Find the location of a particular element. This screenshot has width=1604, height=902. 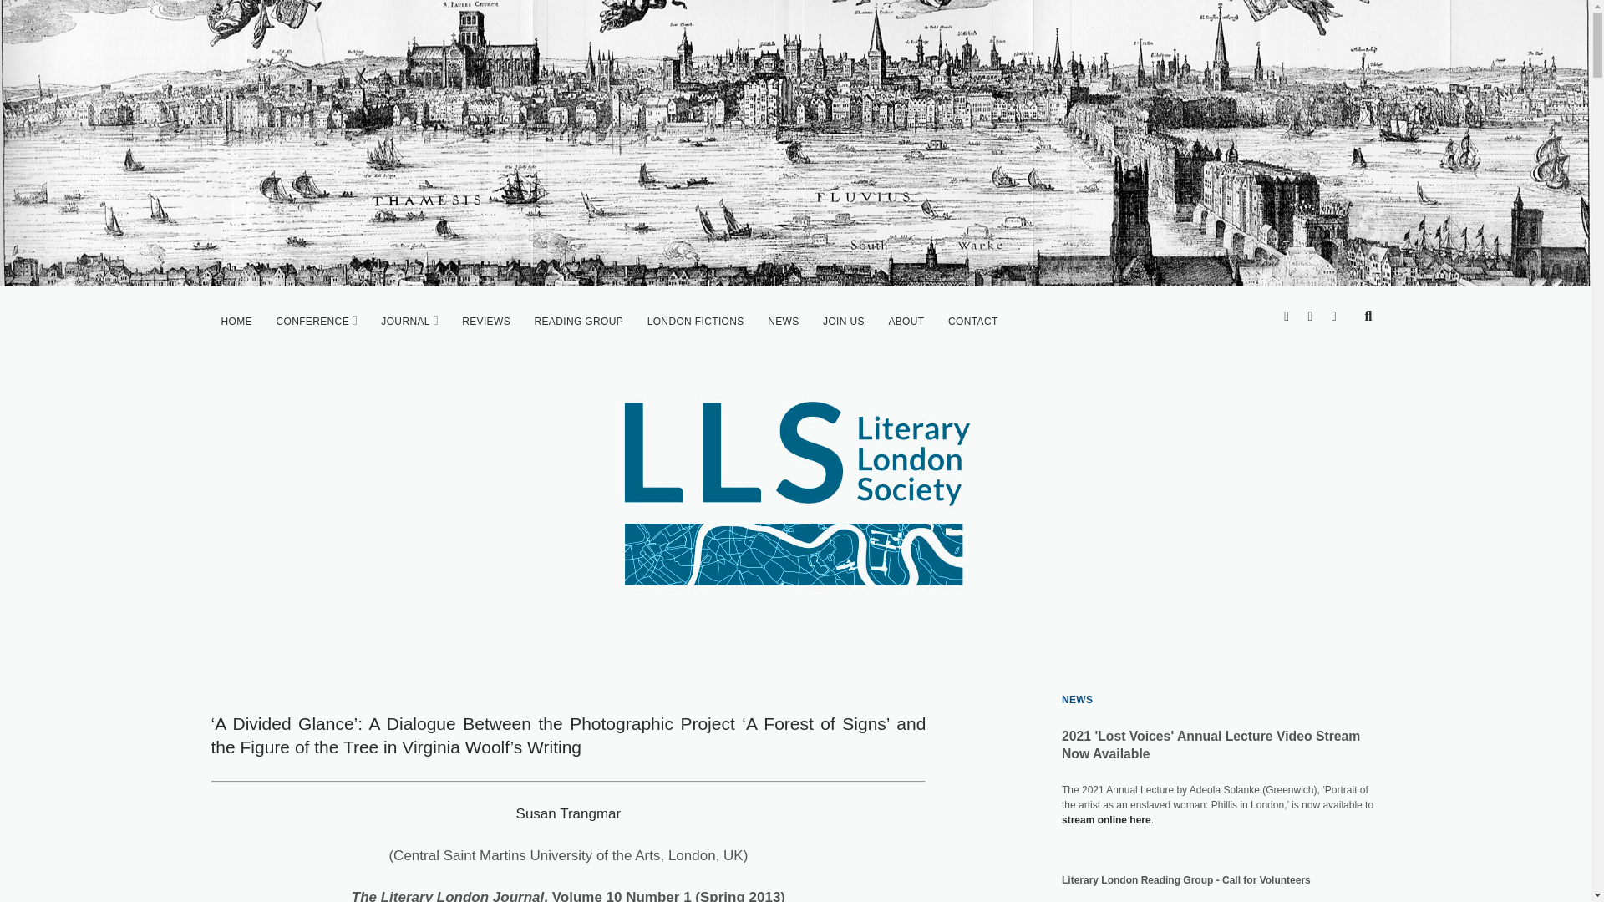

LONDON FICTIONS is located at coordinates (695, 321).